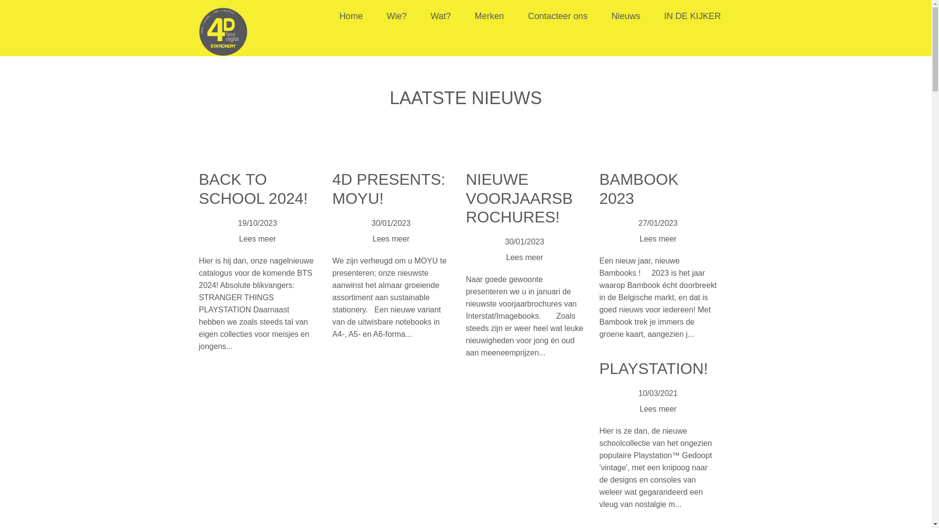 This screenshot has width=939, height=528. I want to click on PLAYSTATION!, so click(653, 369).